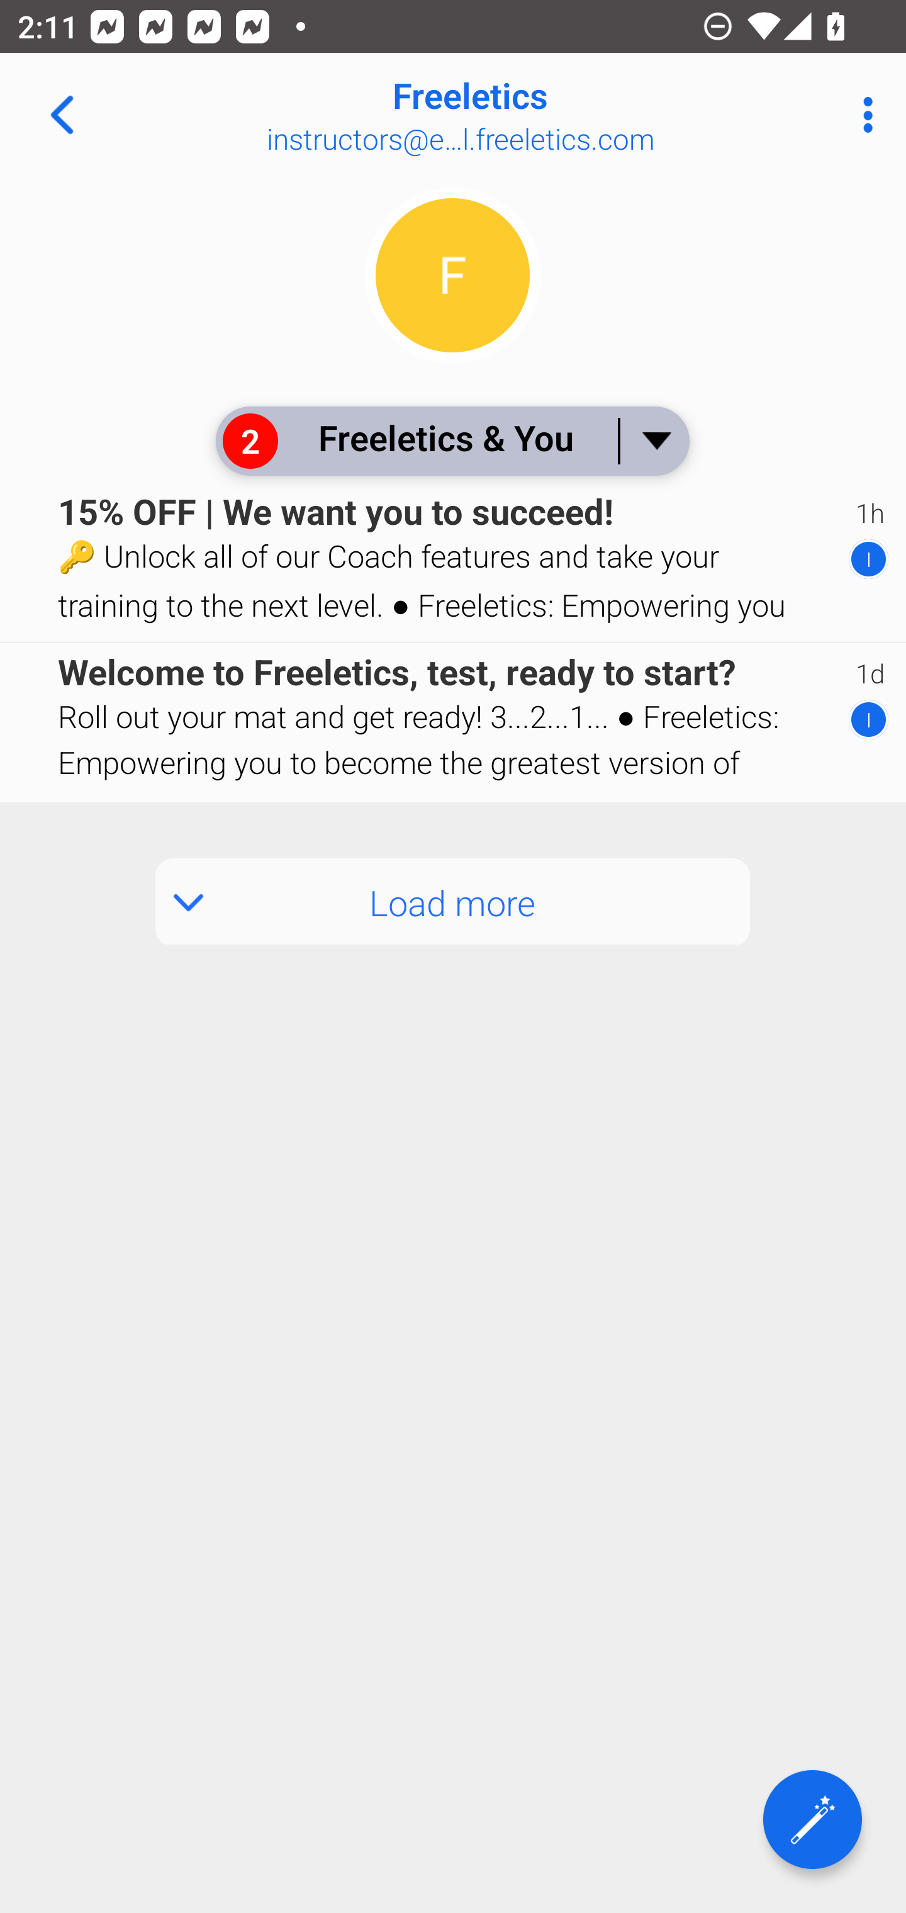 This screenshot has width=906, height=1913. What do you see at coordinates (453, 901) in the screenshot?
I see `Load more` at bounding box center [453, 901].